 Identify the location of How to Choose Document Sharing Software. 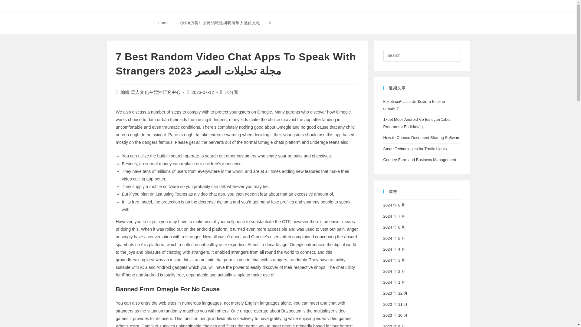
(421, 137).